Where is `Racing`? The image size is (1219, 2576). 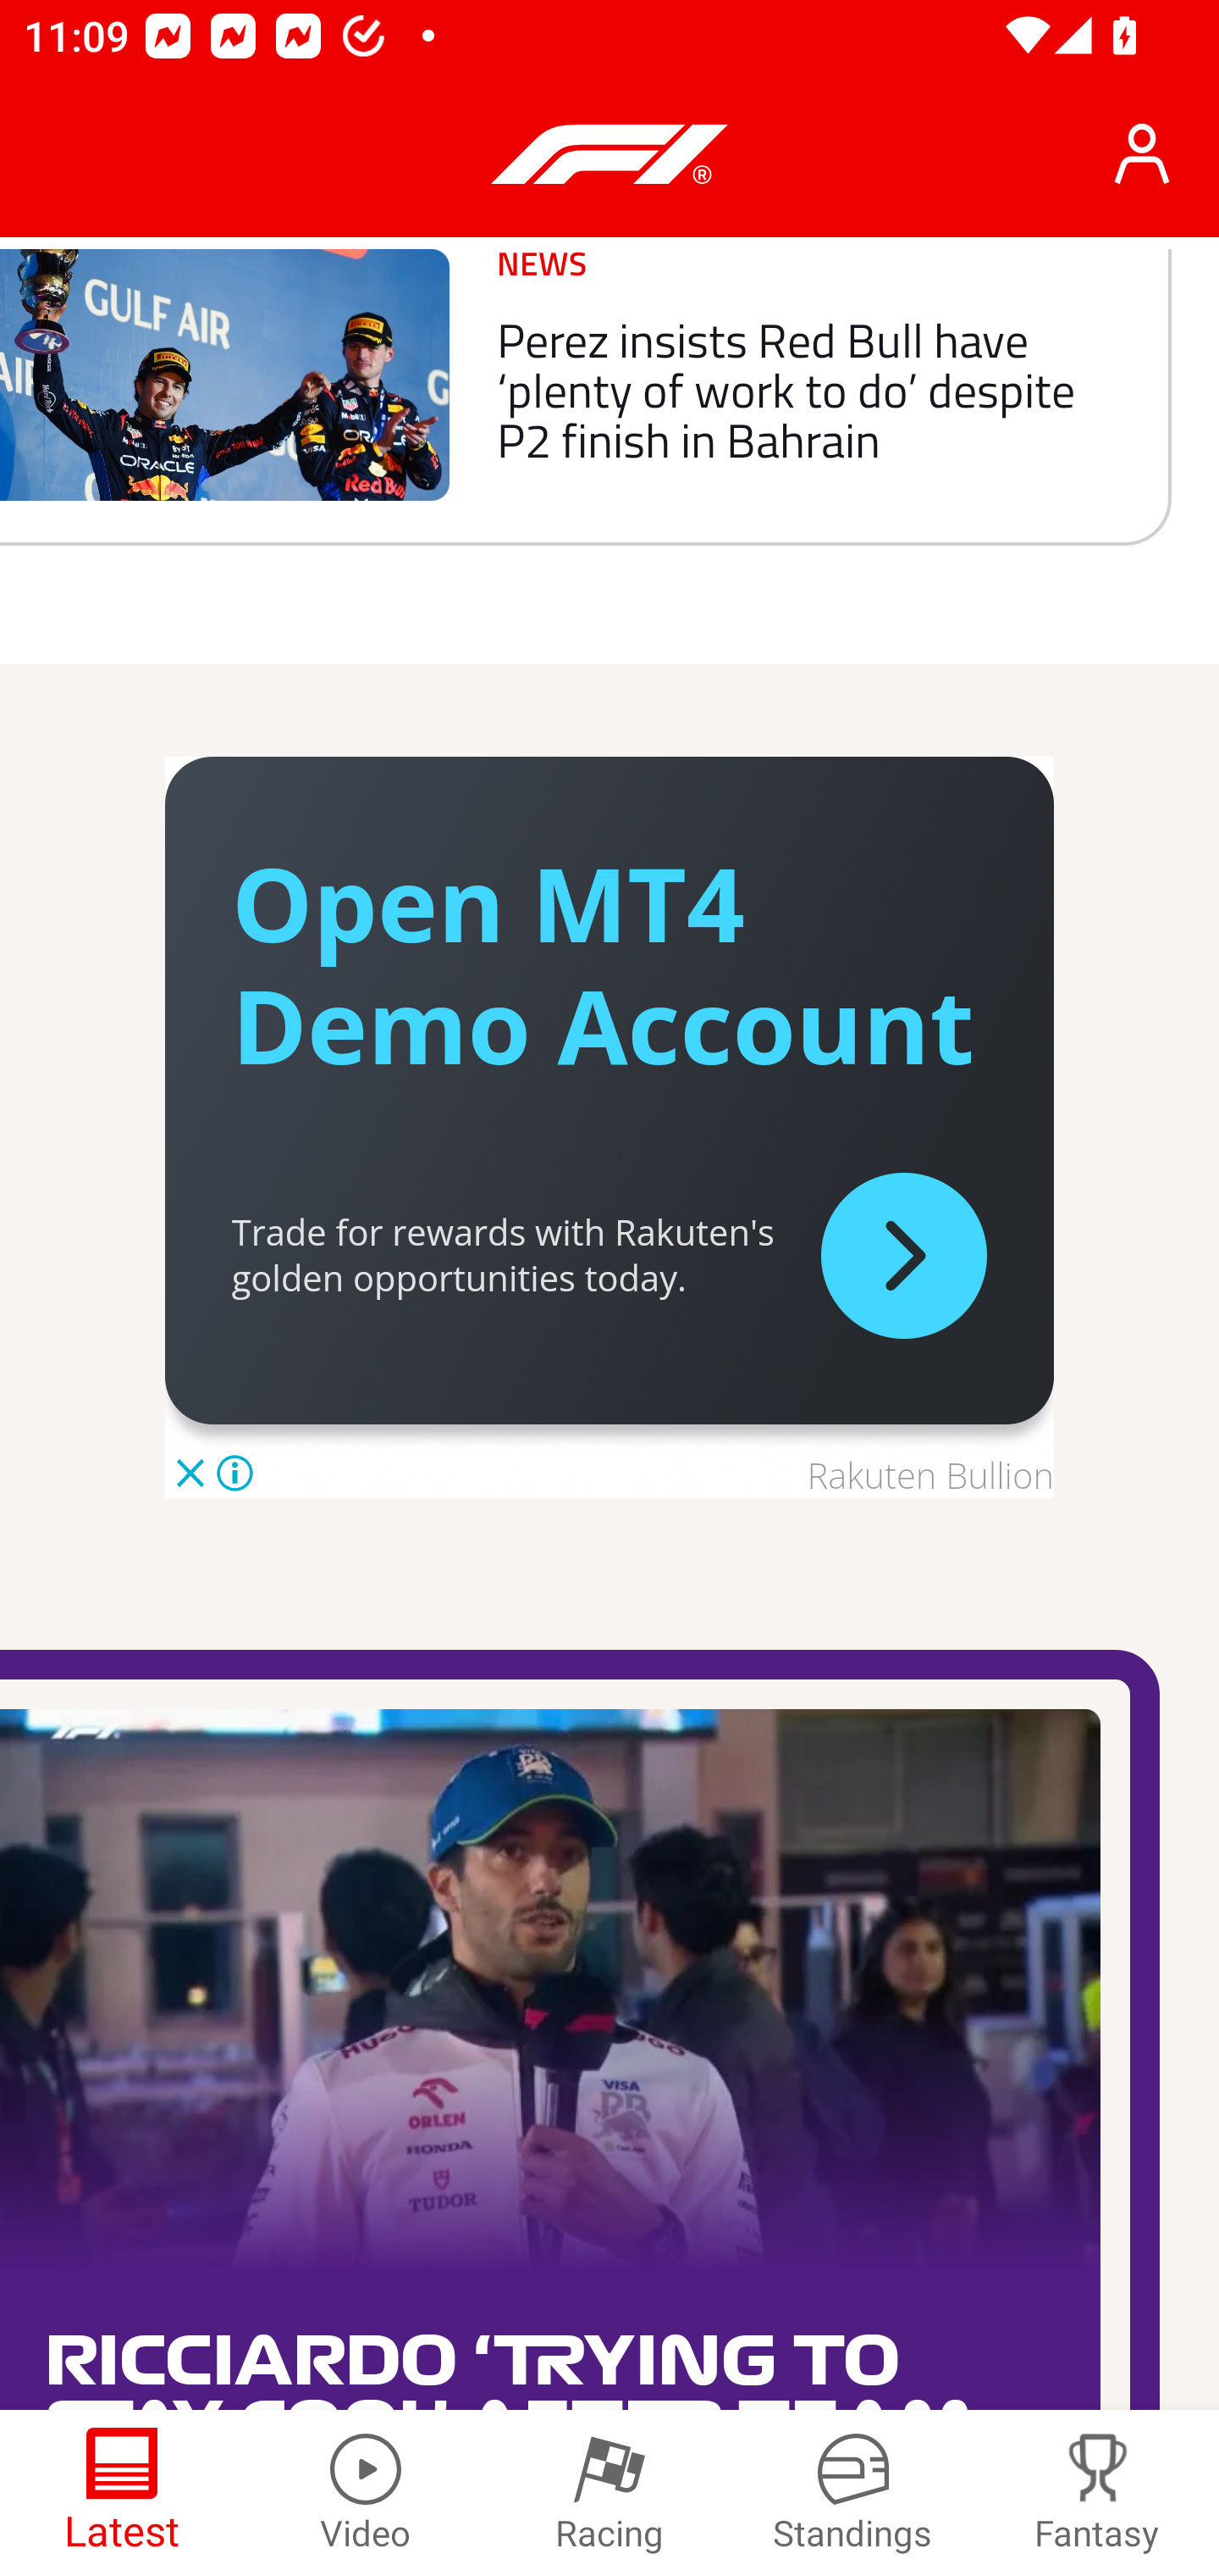 Racing is located at coordinates (609, 2493).